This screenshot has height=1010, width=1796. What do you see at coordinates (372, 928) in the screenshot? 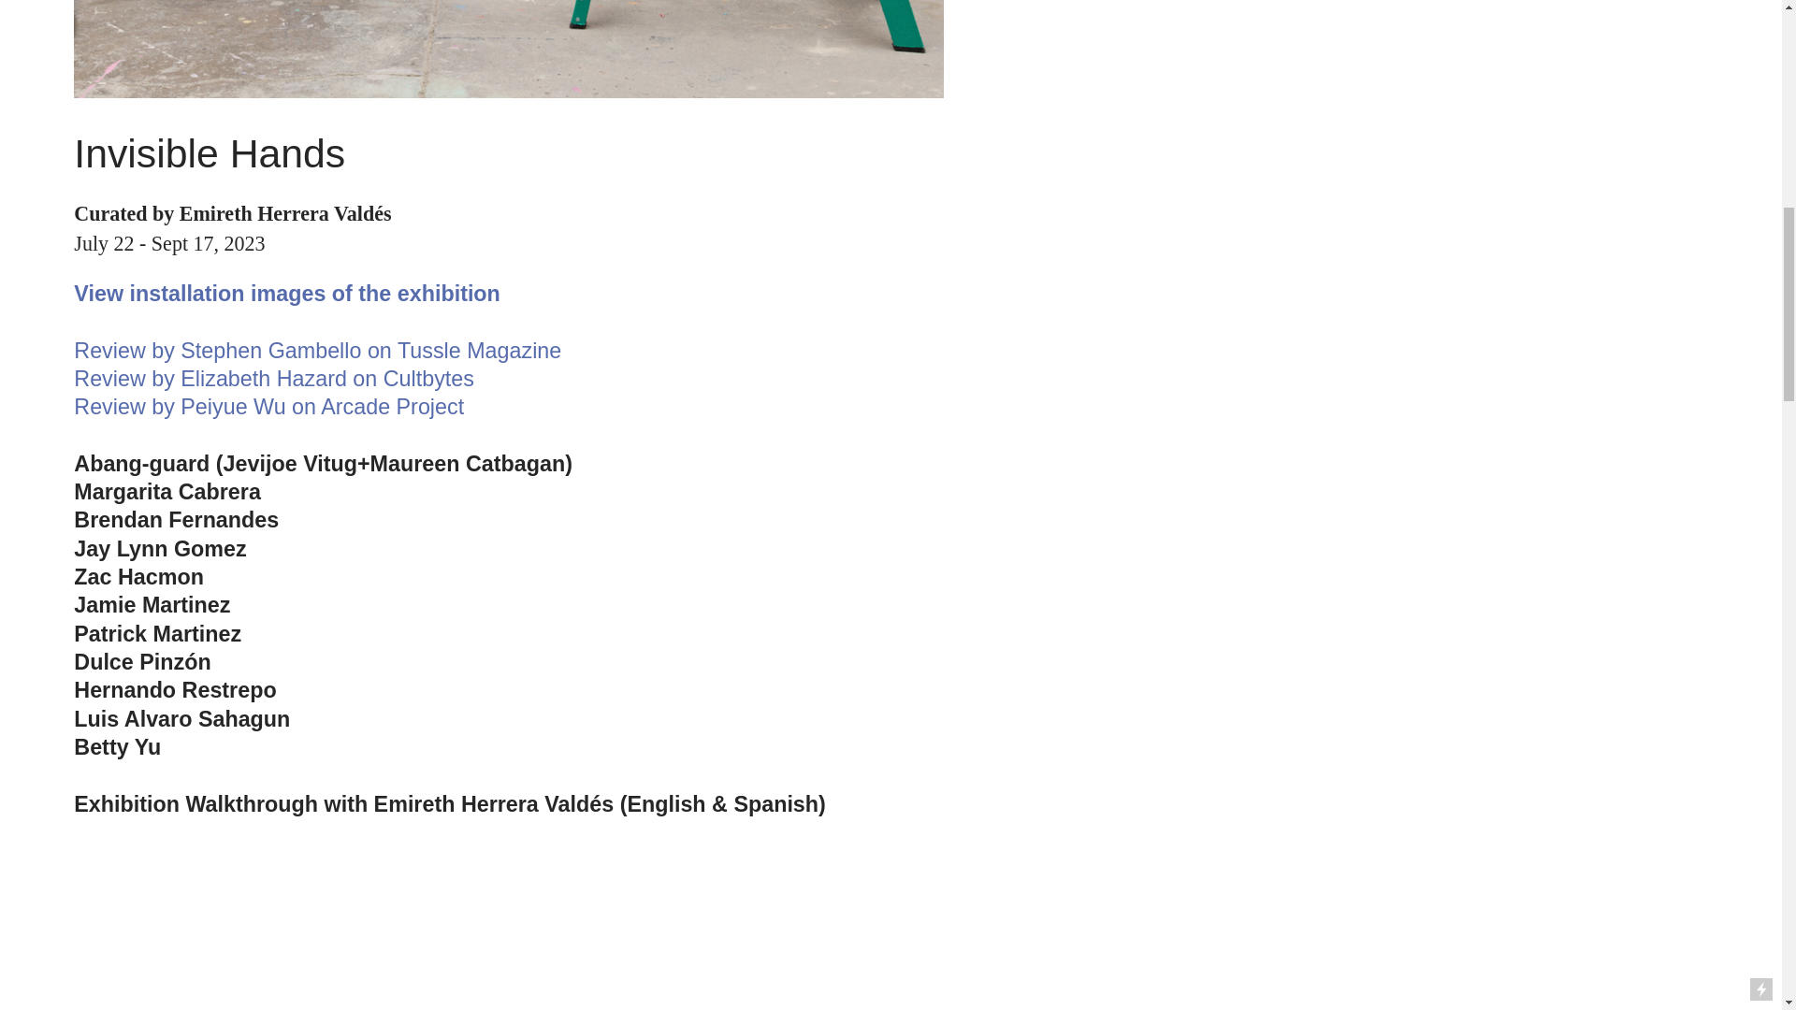
I see `vimeo-player` at bounding box center [372, 928].